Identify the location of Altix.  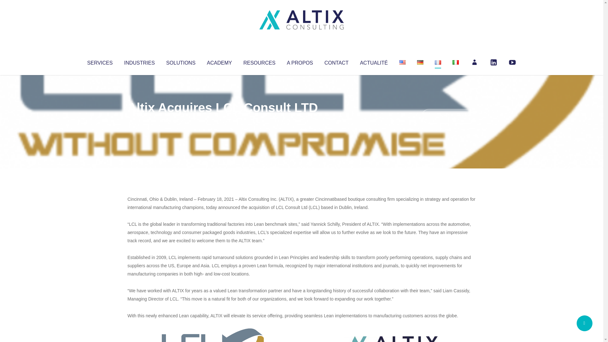
(139, 120).